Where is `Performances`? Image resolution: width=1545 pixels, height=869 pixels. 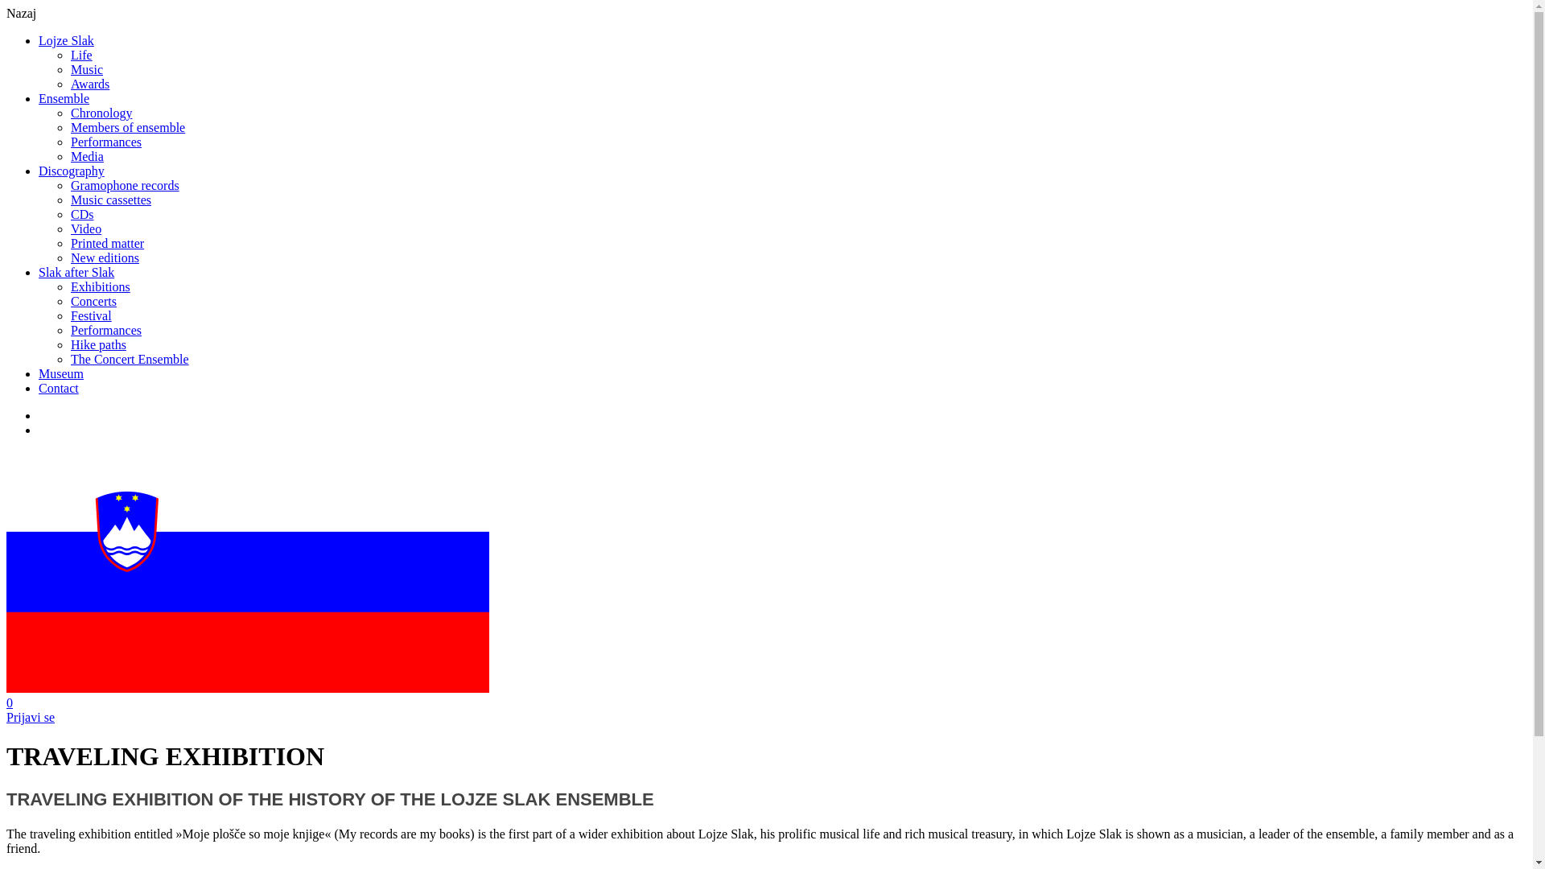
Performances is located at coordinates (106, 330).